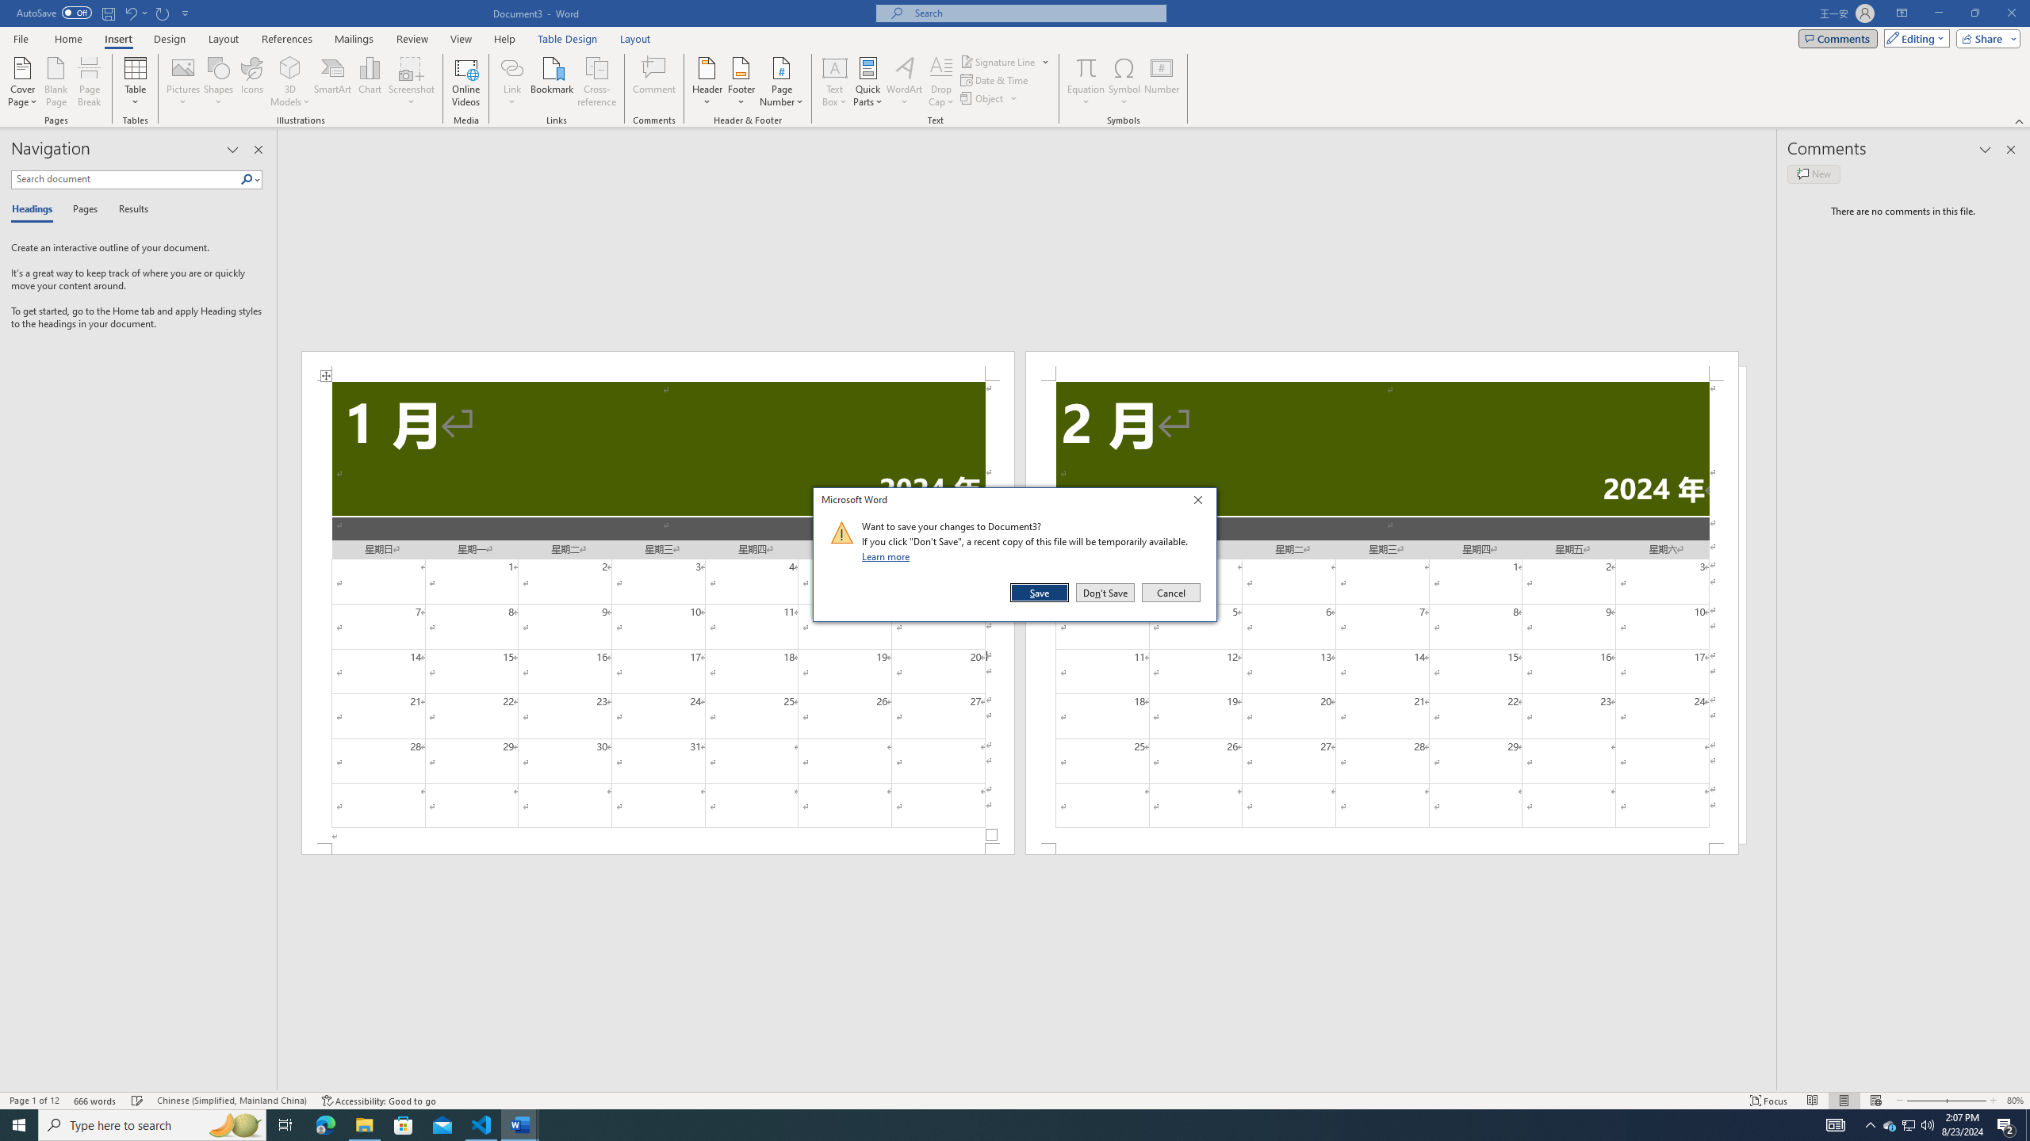 The image size is (2030, 1141). I want to click on Comments, so click(1838, 38).